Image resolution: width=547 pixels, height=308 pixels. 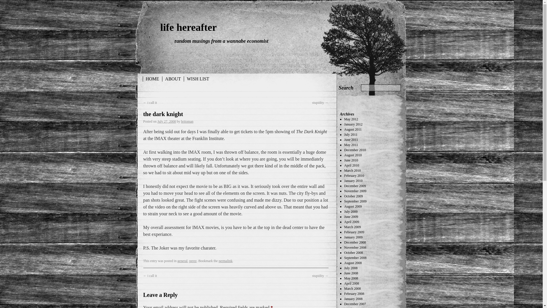 What do you see at coordinates (354, 232) in the screenshot?
I see `February 2009` at bounding box center [354, 232].